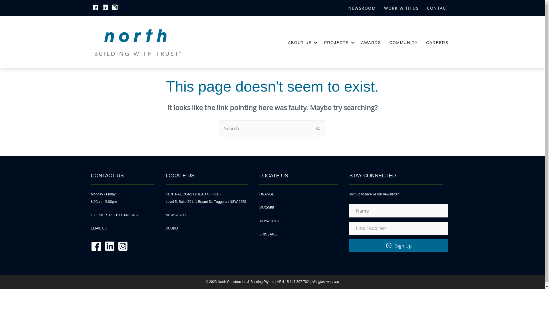 The image size is (549, 309). Describe the element at coordinates (138, 43) in the screenshot. I see `ncb-logo` at that location.